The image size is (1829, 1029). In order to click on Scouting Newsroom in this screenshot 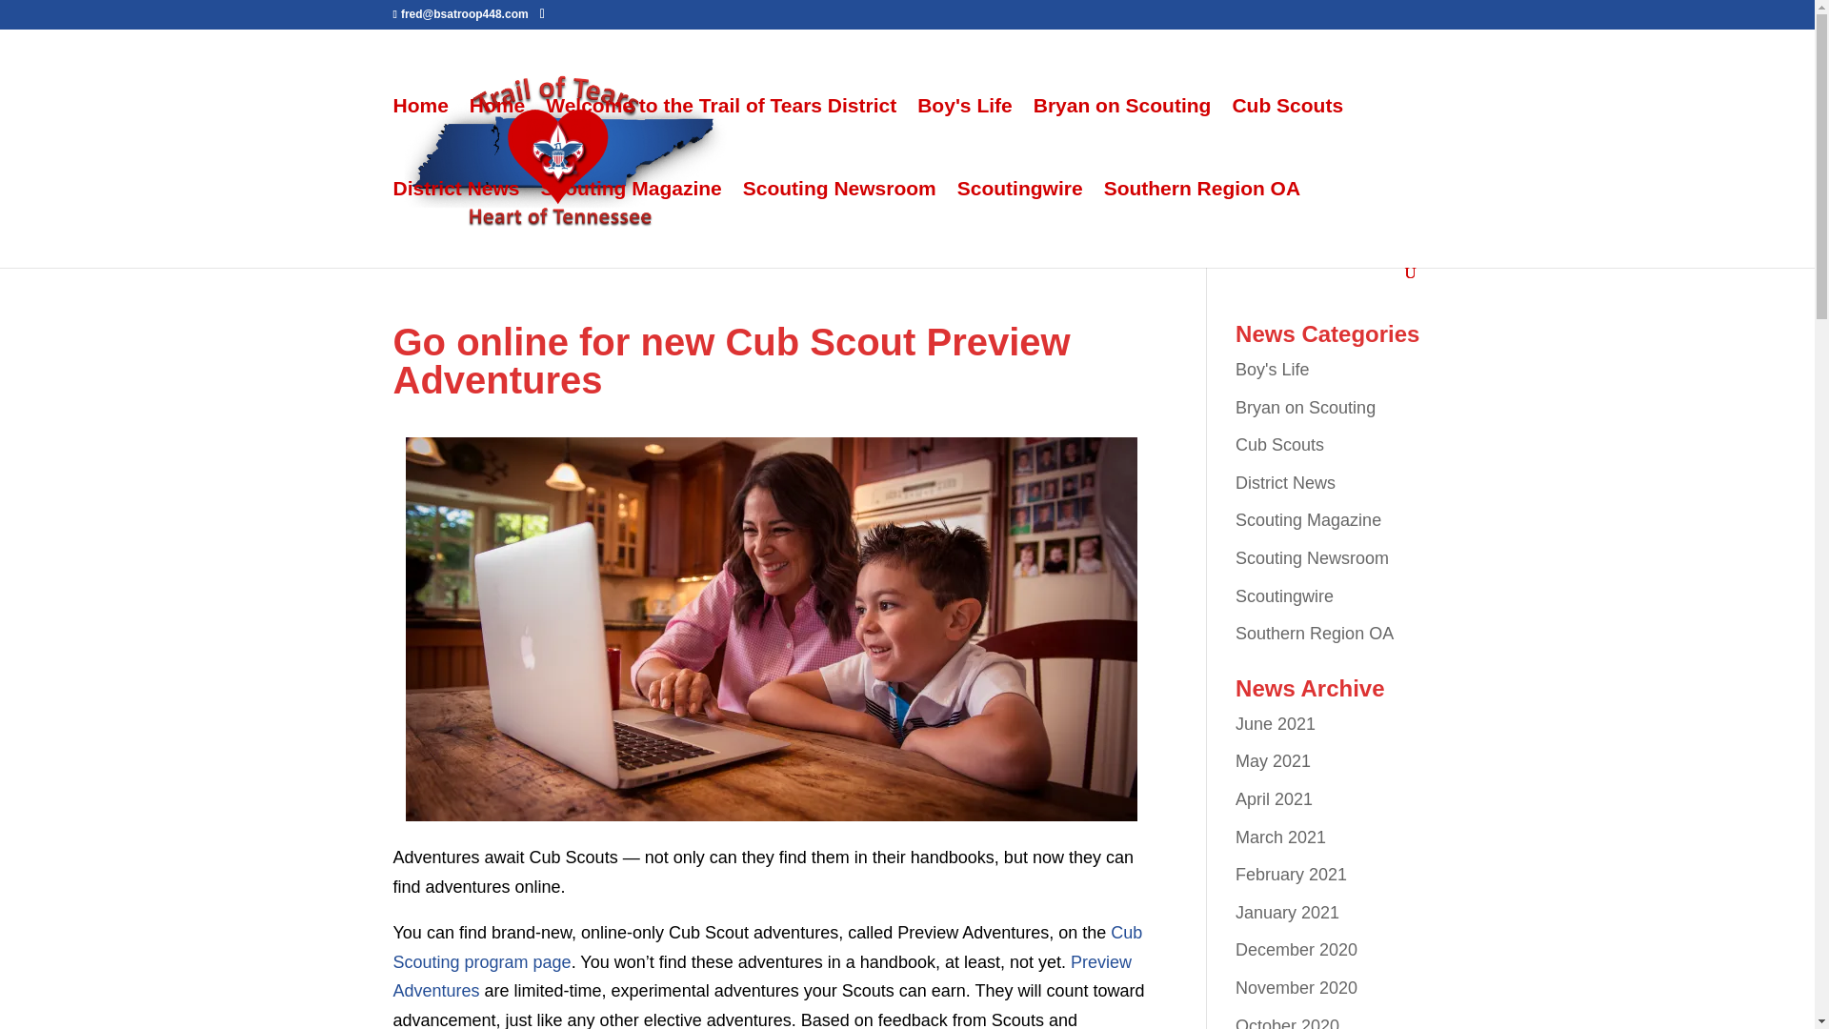, I will do `click(1312, 558)`.